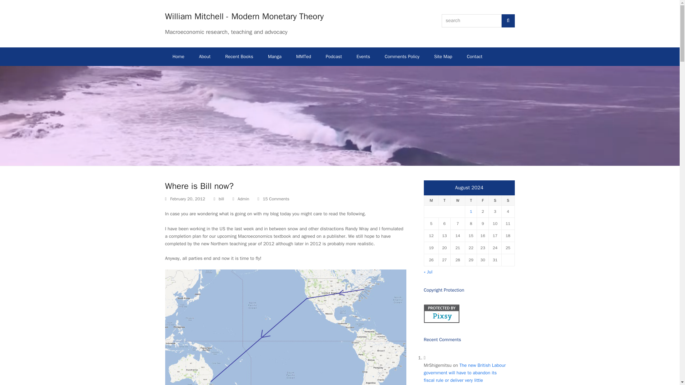  Describe the element at coordinates (244, 16) in the screenshot. I see `William Mitchell - Modern Monetary Theory` at that location.